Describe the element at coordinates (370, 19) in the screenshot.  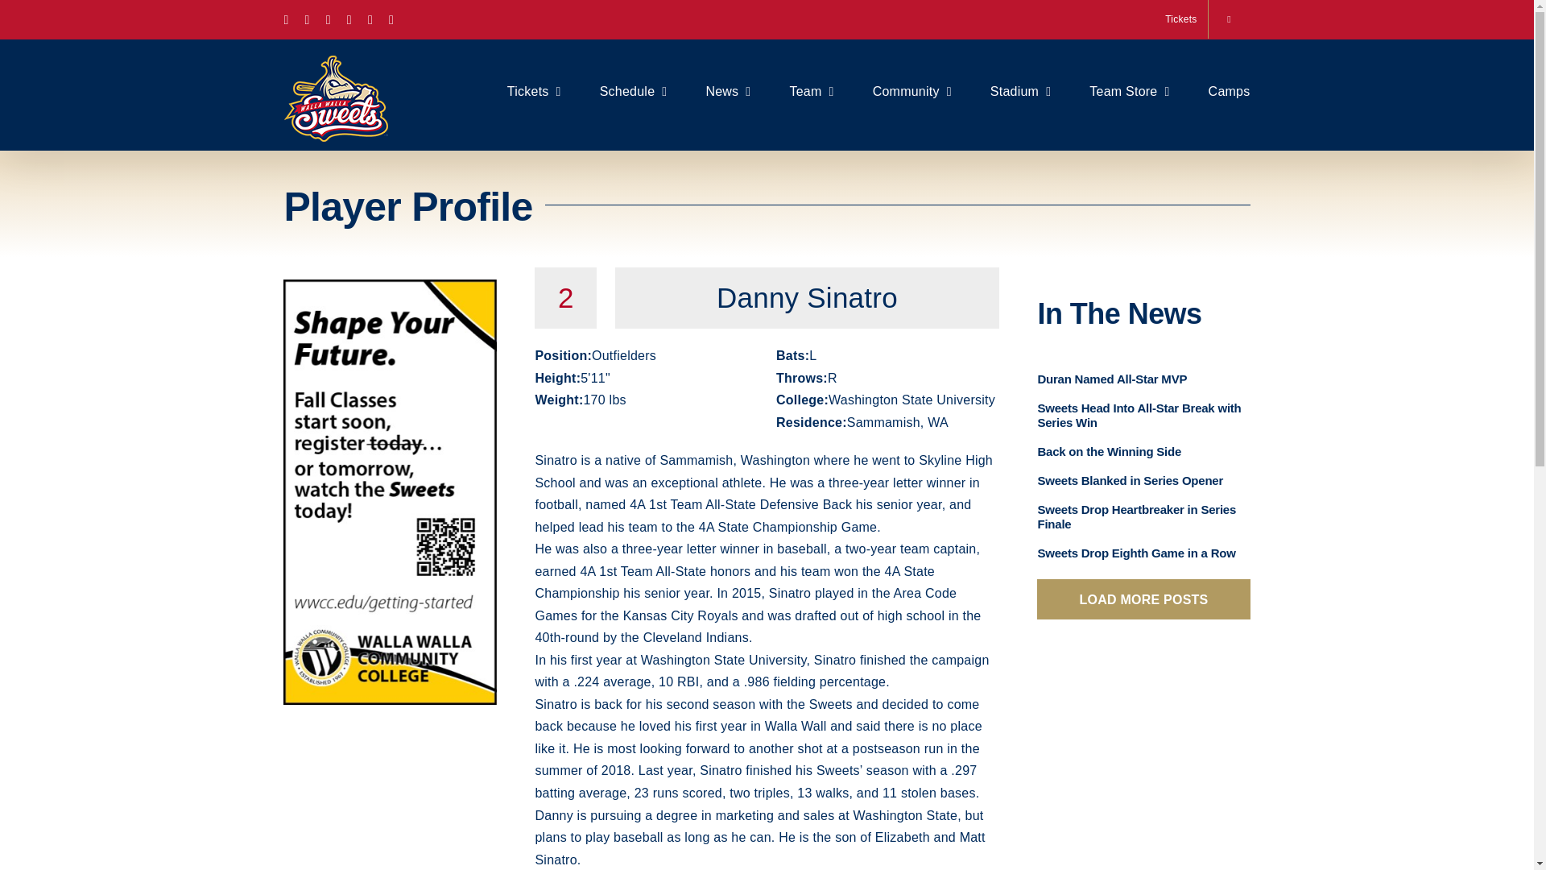
I see `YouTube` at that location.